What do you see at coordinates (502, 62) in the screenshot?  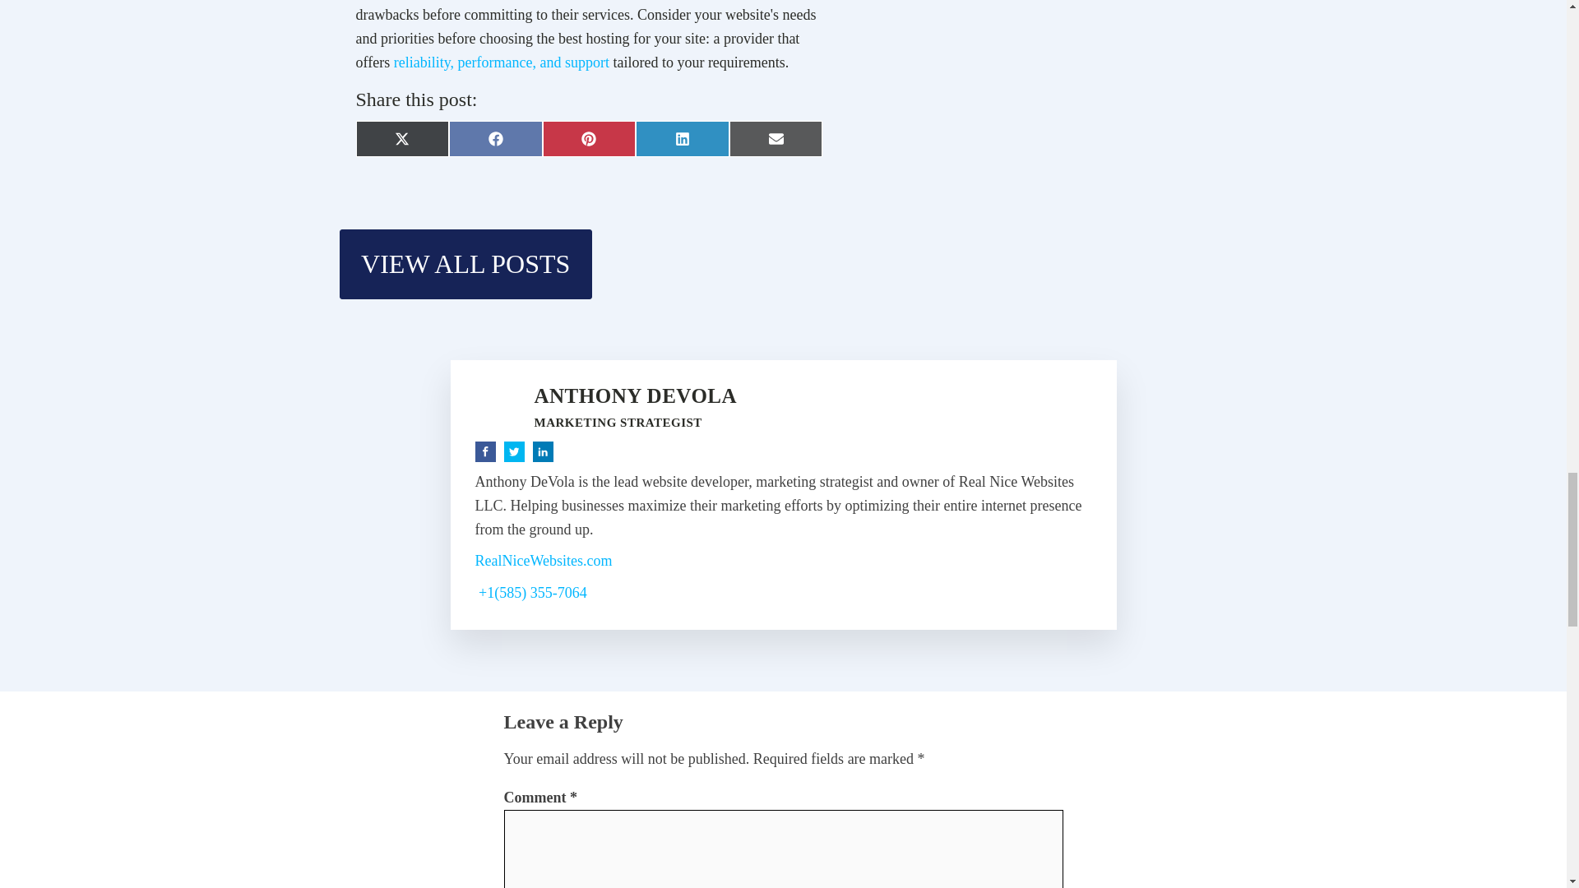 I see `reliability, performance, and support` at bounding box center [502, 62].